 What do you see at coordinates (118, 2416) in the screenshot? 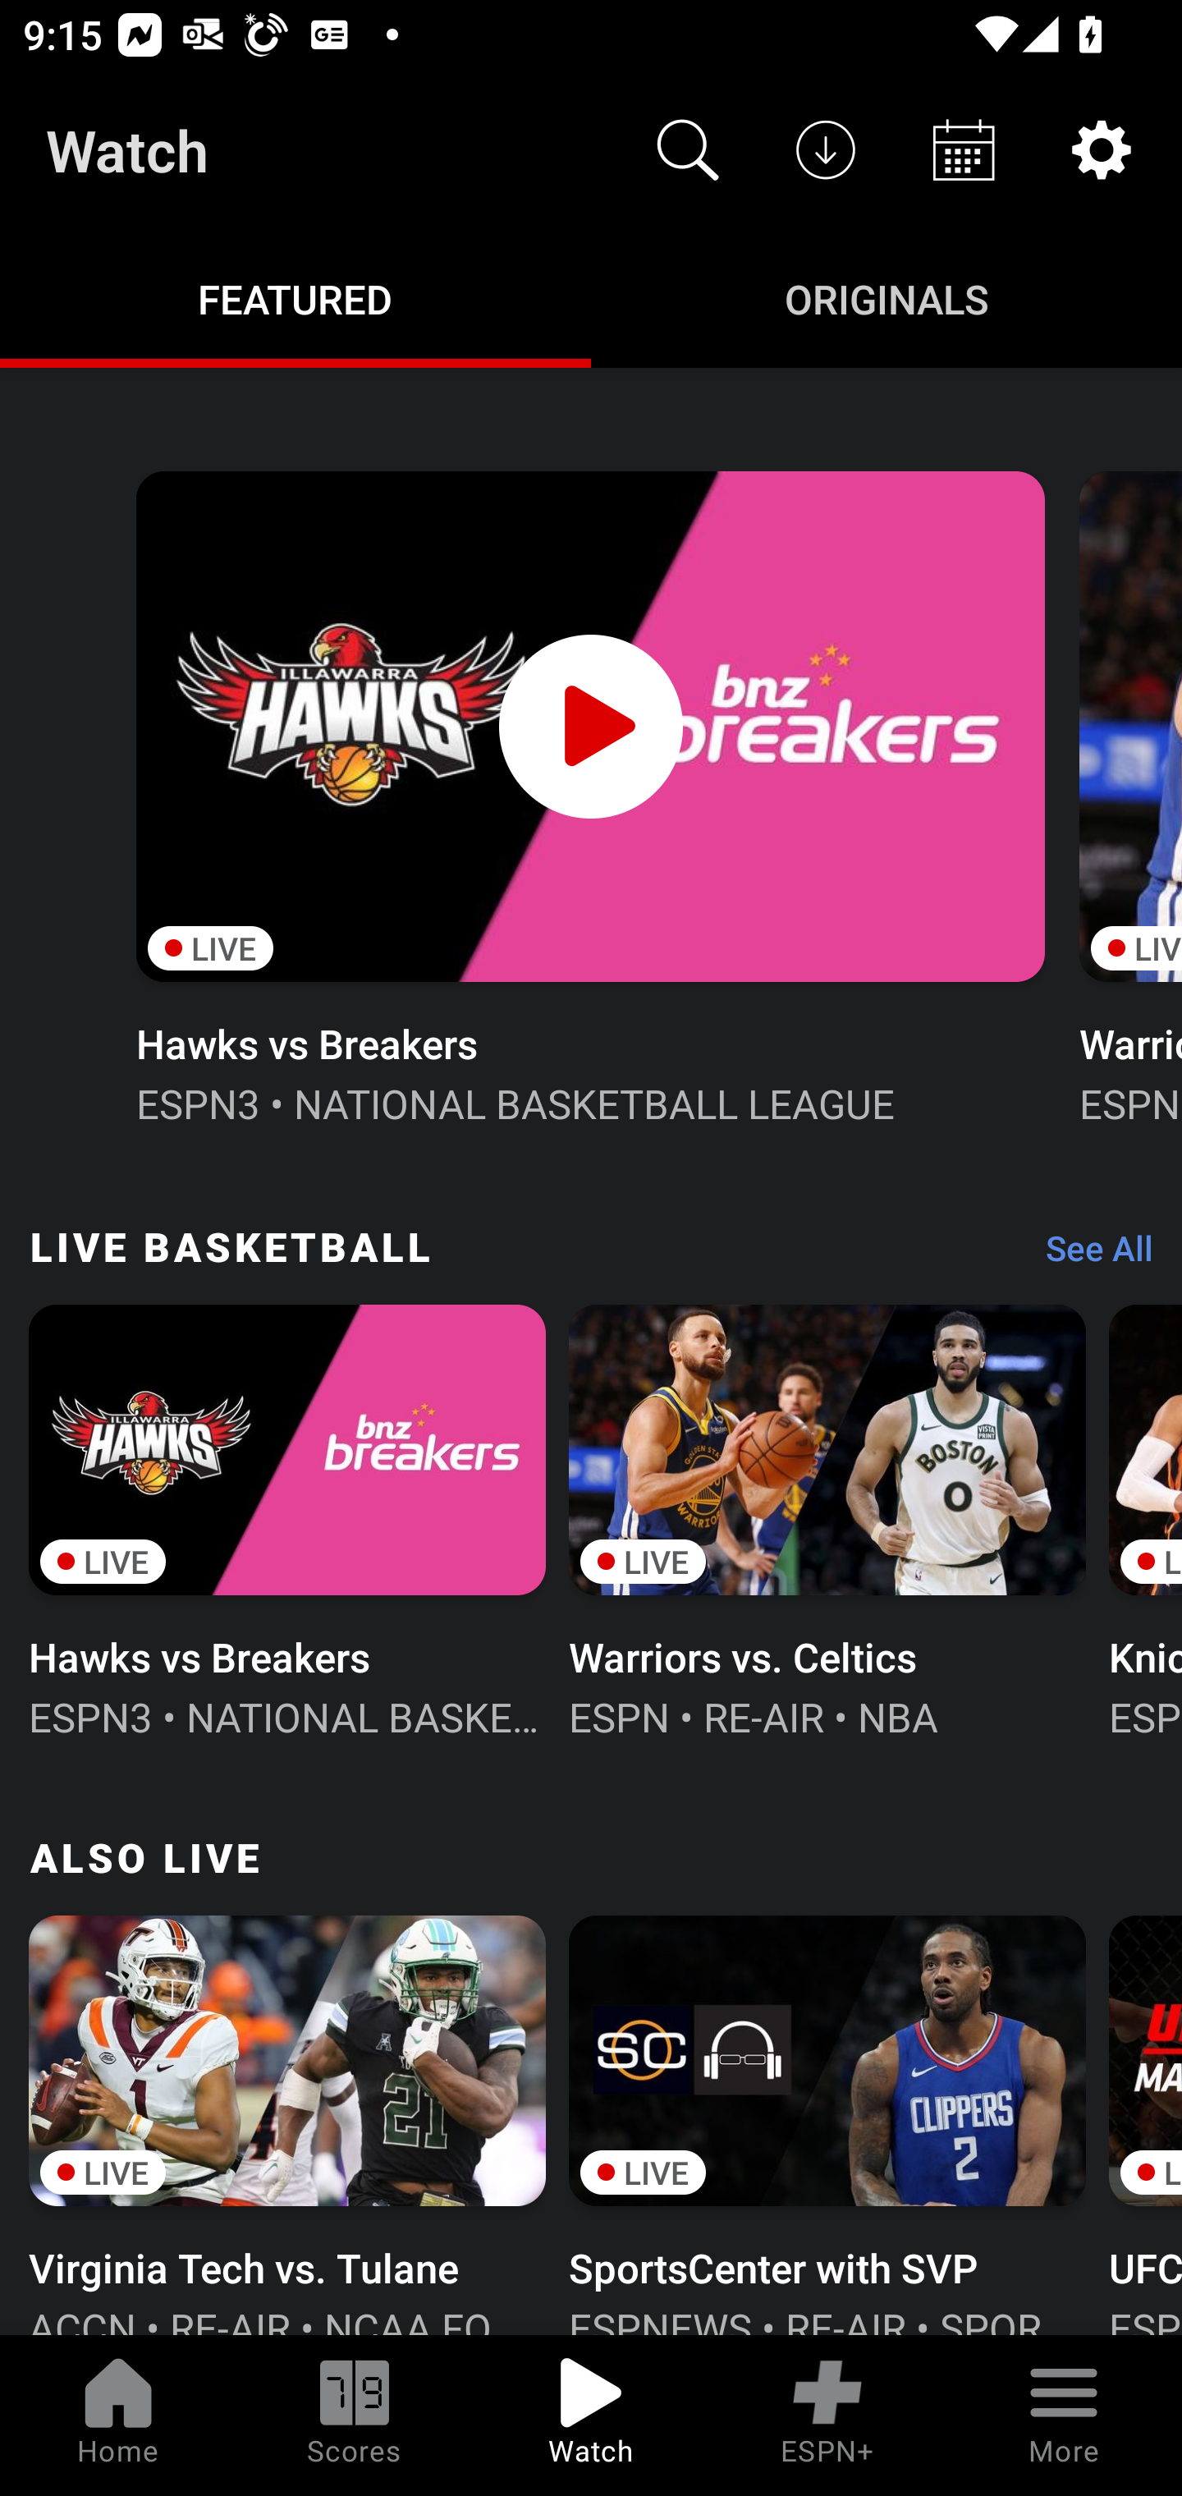
I see `Home` at bounding box center [118, 2416].